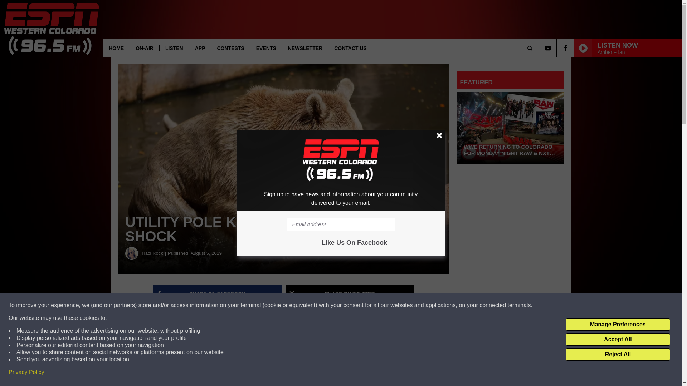  Describe the element at coordinates (341, 224) in the screenshot. I see `Email Address` at that location.